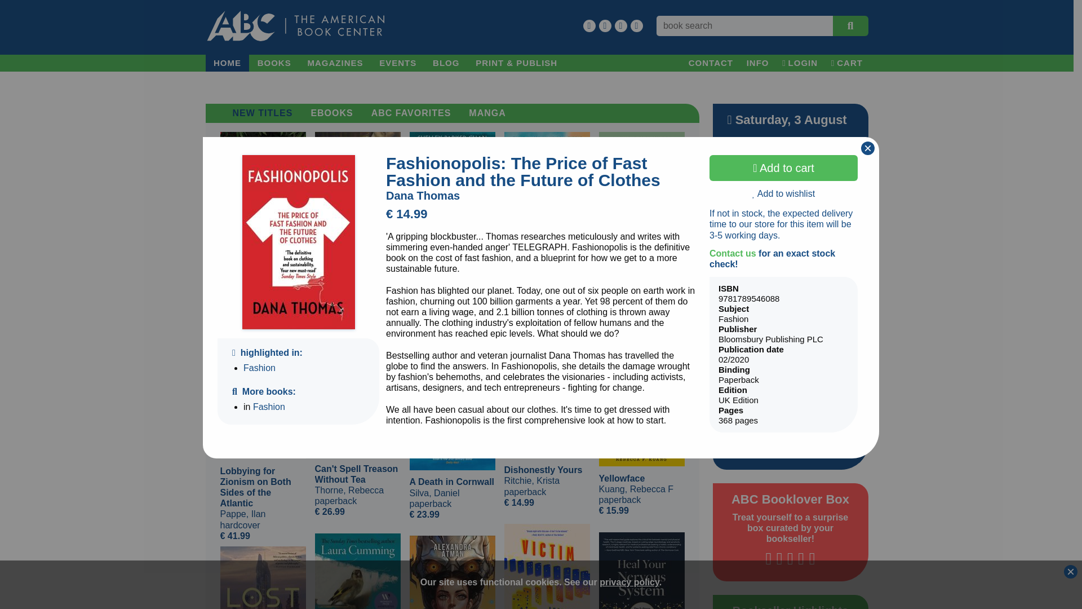  What do you see at coordinates (451, 572) in the screenshot?
I see `ANTI` at bounding box center [451, 572].